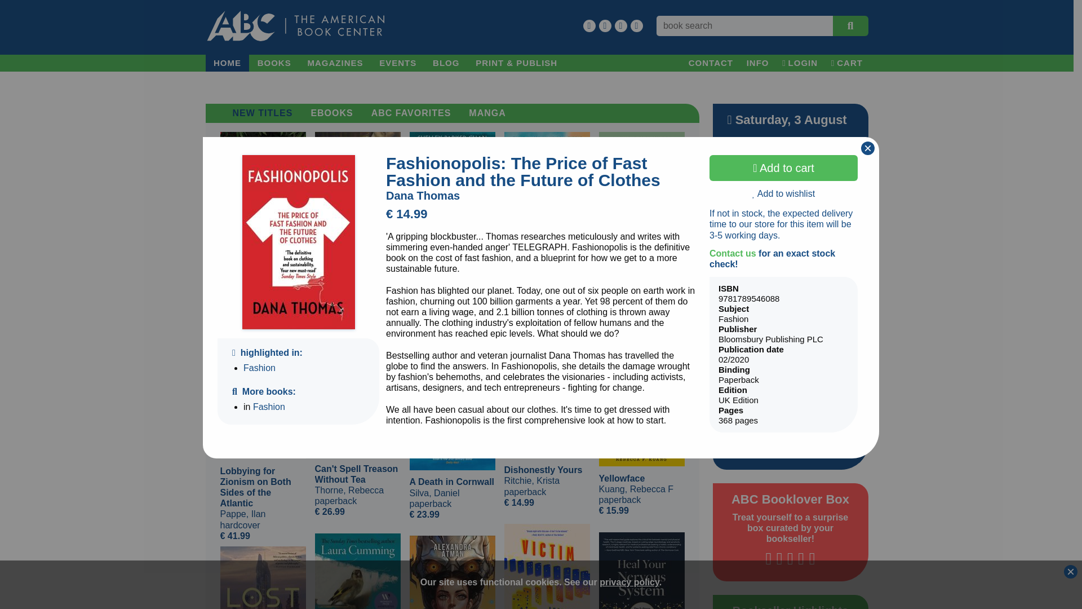  What do you see at coordinates (451, 572) in the screenshot?
I see `ANTI` at bounding box center [451, 572].